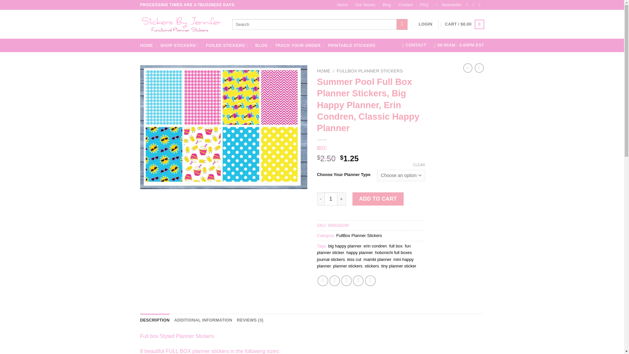 Image resolution: width=629 pixels, height=354 pixels. I want to click on 1, so click(331, 199).